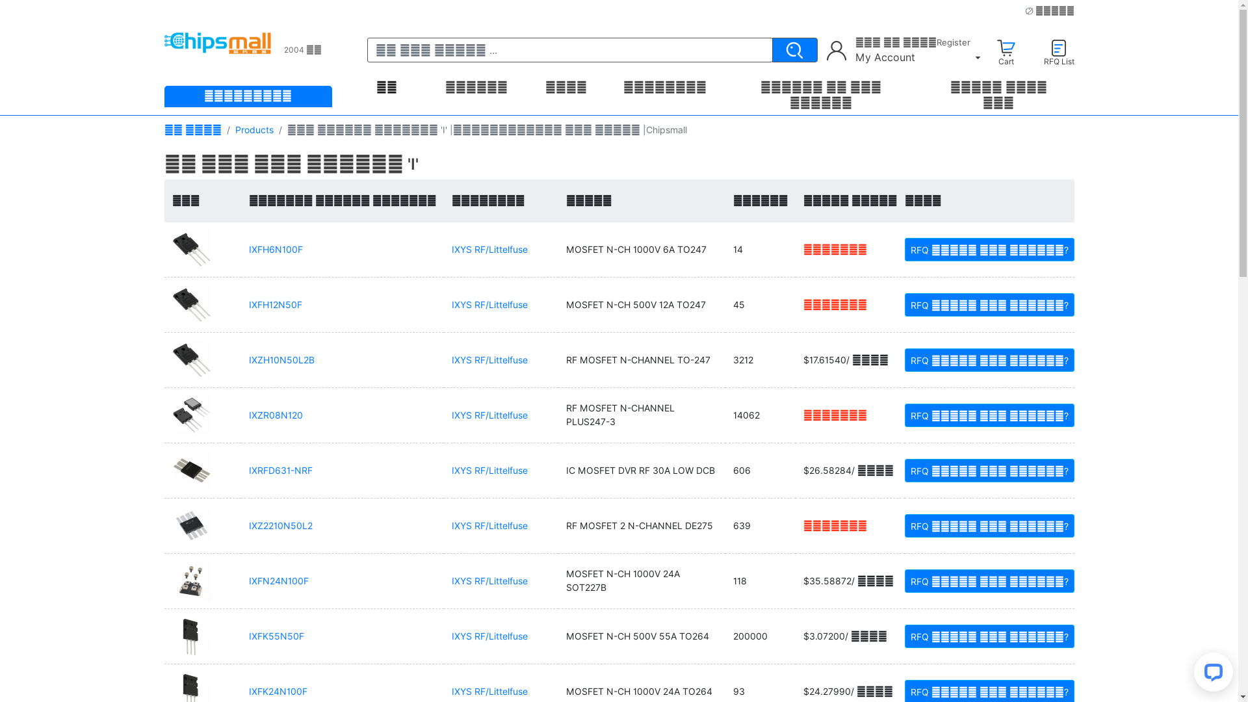 The image size is (1248, 702). What do you see at coordinates (490, 360) in the screenshot?
I see `IXYS RF/Littelfuse` at bounding box center [490, 360].